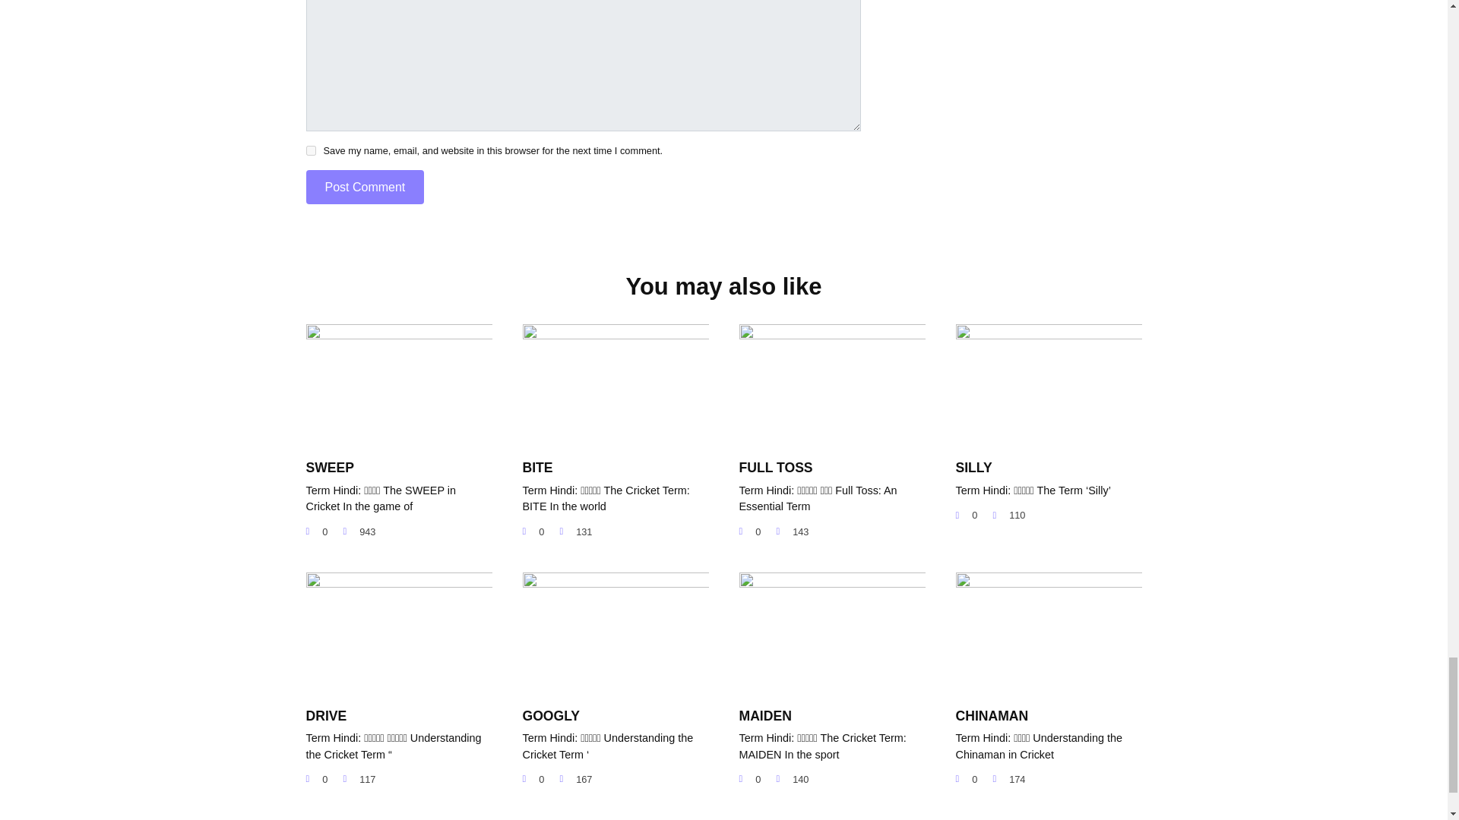 Image resolution: width=1459 pixels, height=820 pixels. What do you see at coordinates (537, 467) in the screenshot?
I see `BITE` at bounding box center [537, 467].